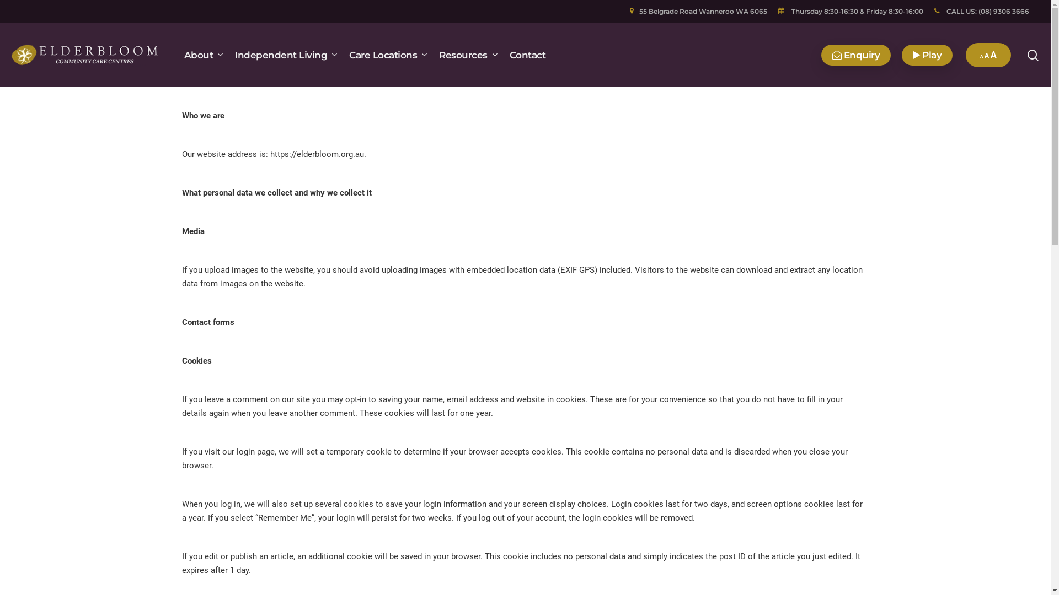  What do you see at coordinates (927, 55) in the screenshot?
I see `Play` at bounding box center [927, 55].